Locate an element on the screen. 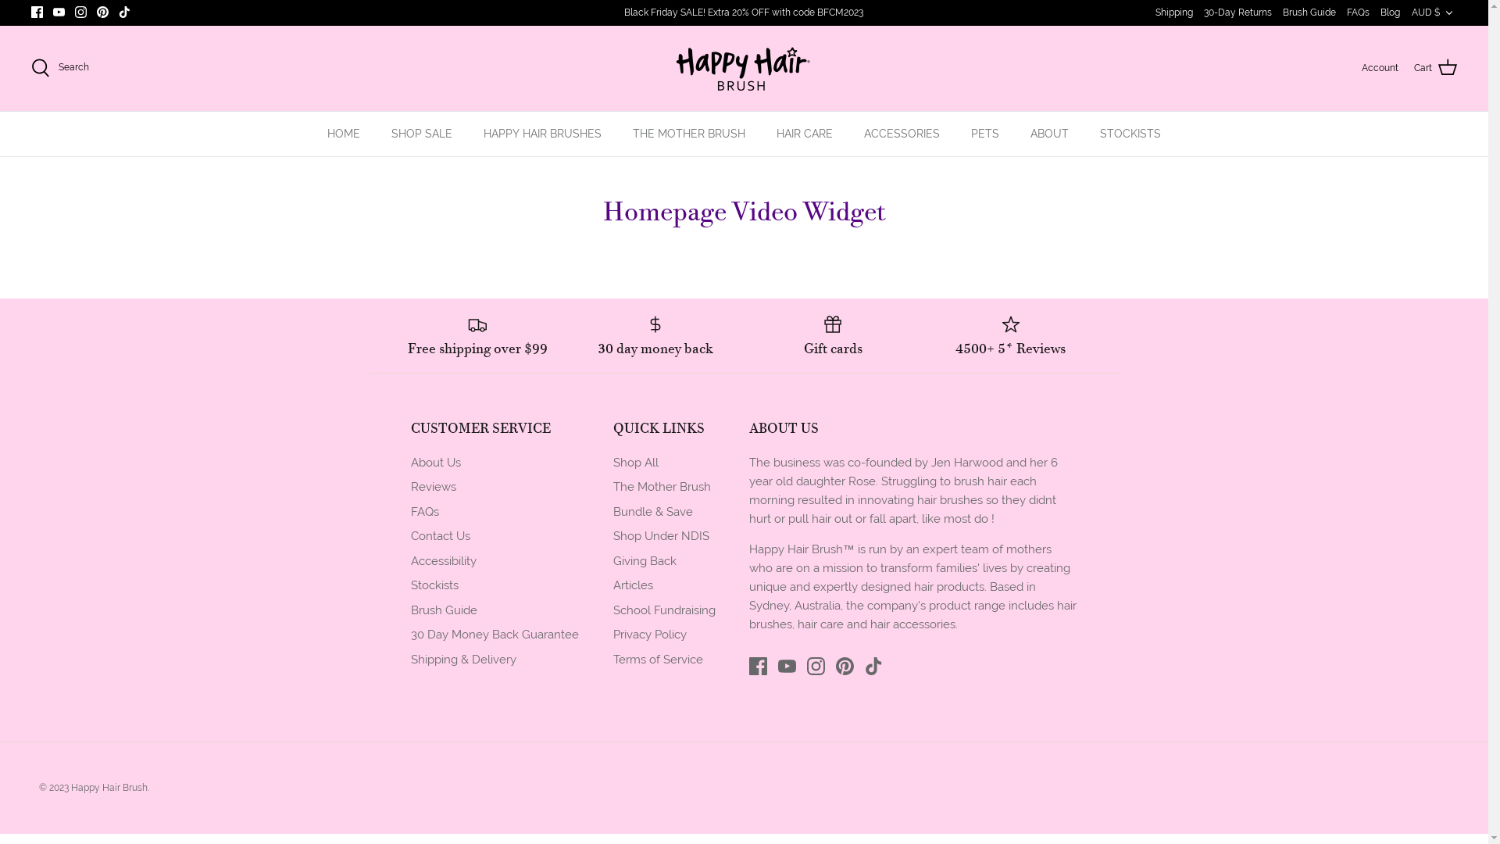 Image resolution: width=1500 pixels, height=844 pixels. Pinterest is located at coordinates (103, 13).